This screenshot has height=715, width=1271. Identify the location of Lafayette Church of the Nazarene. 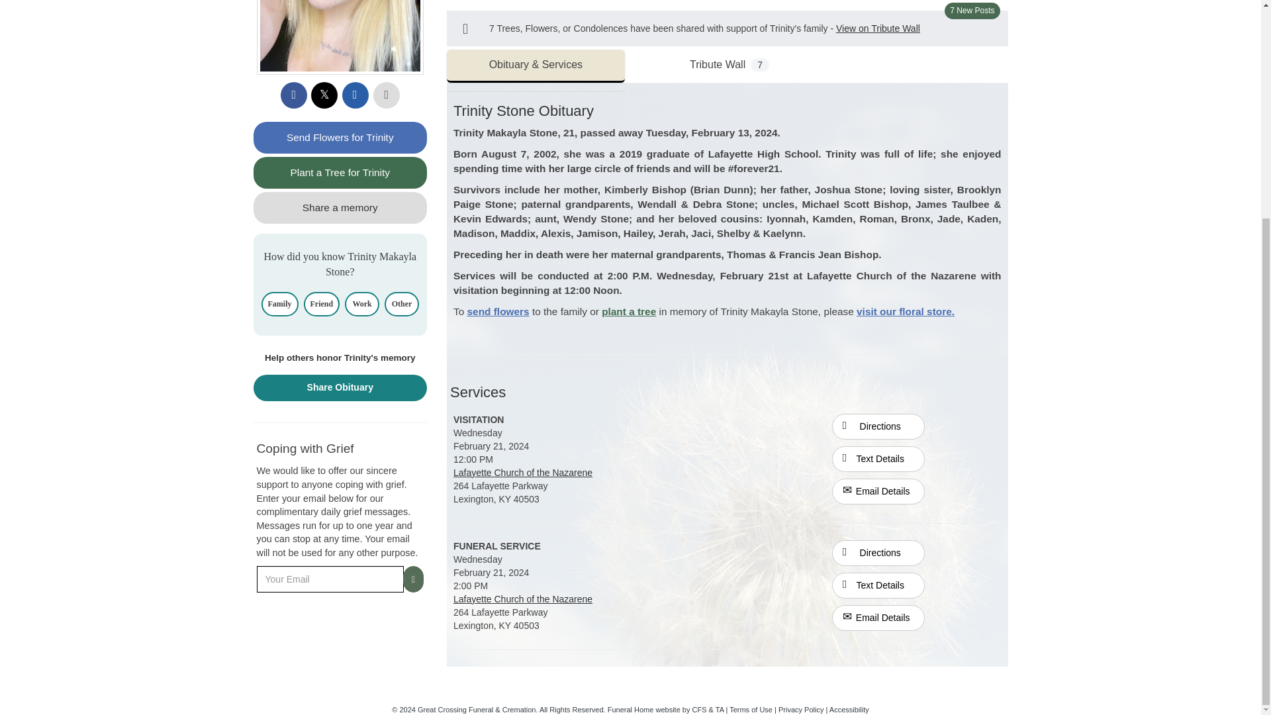
(523, 473).